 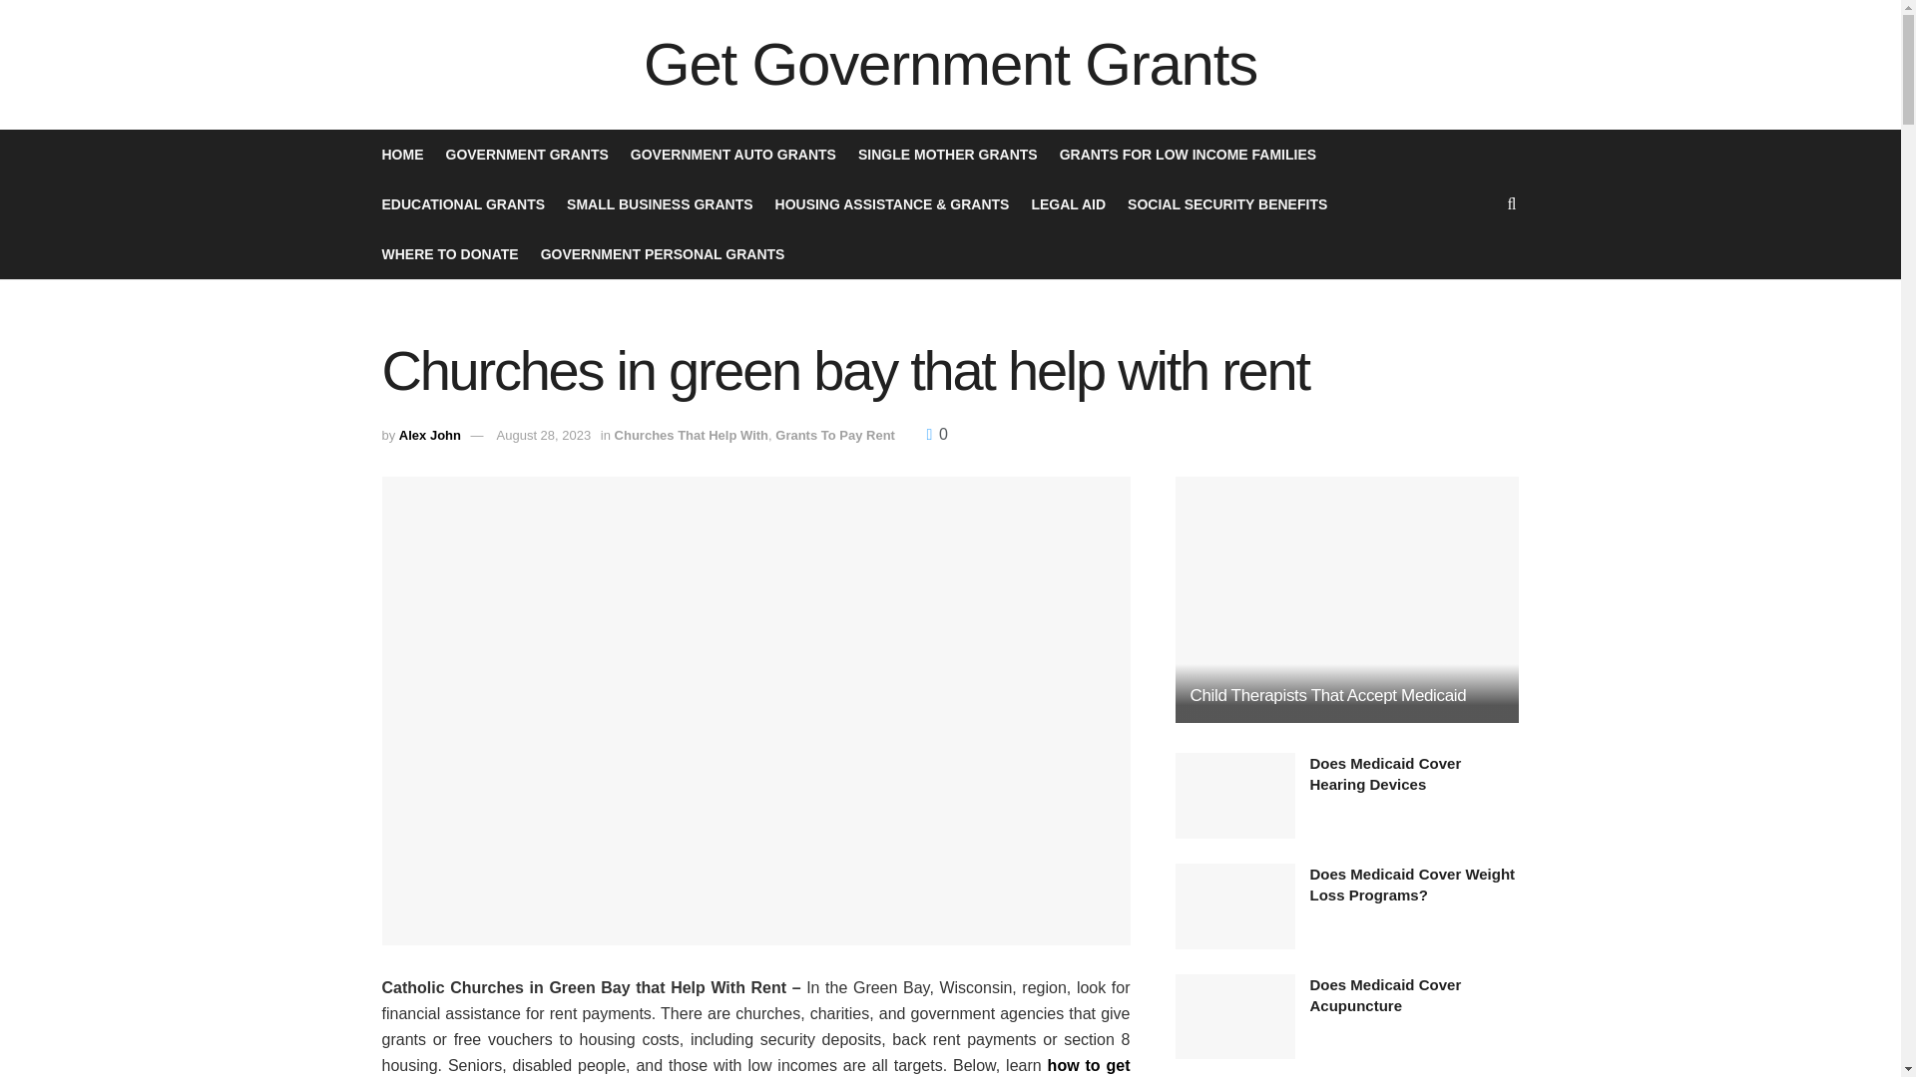 I want to click on WHERE TO DONATE, so click(x=449, y=253).